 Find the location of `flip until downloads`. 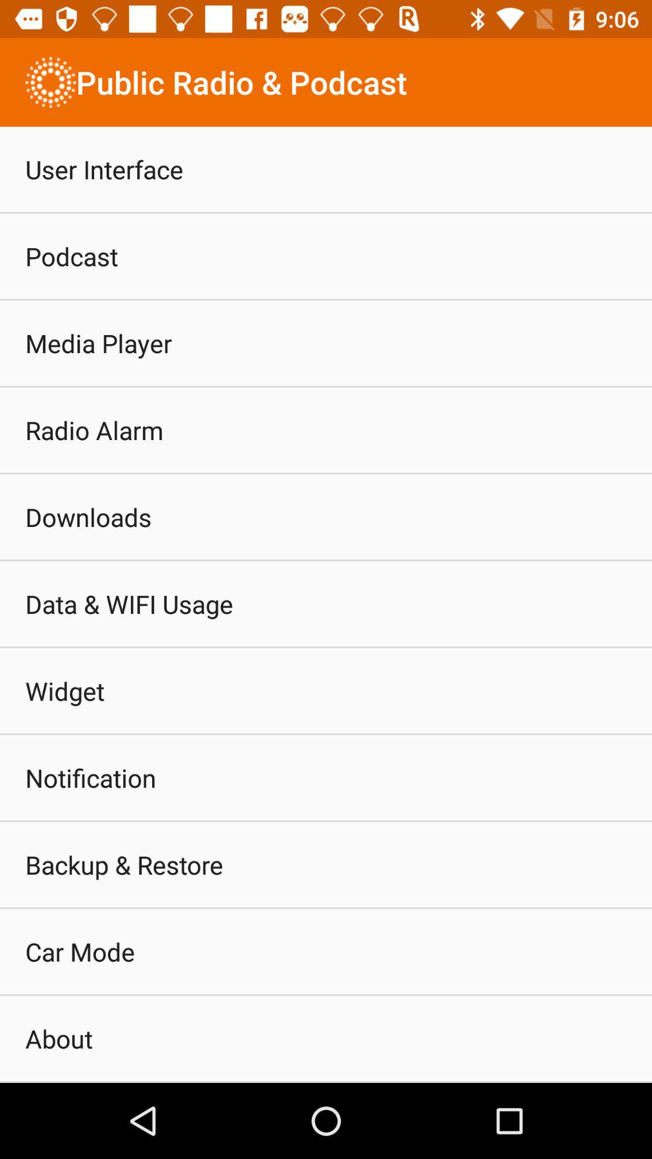

flip until downloads is located at coordinates (88, 517).